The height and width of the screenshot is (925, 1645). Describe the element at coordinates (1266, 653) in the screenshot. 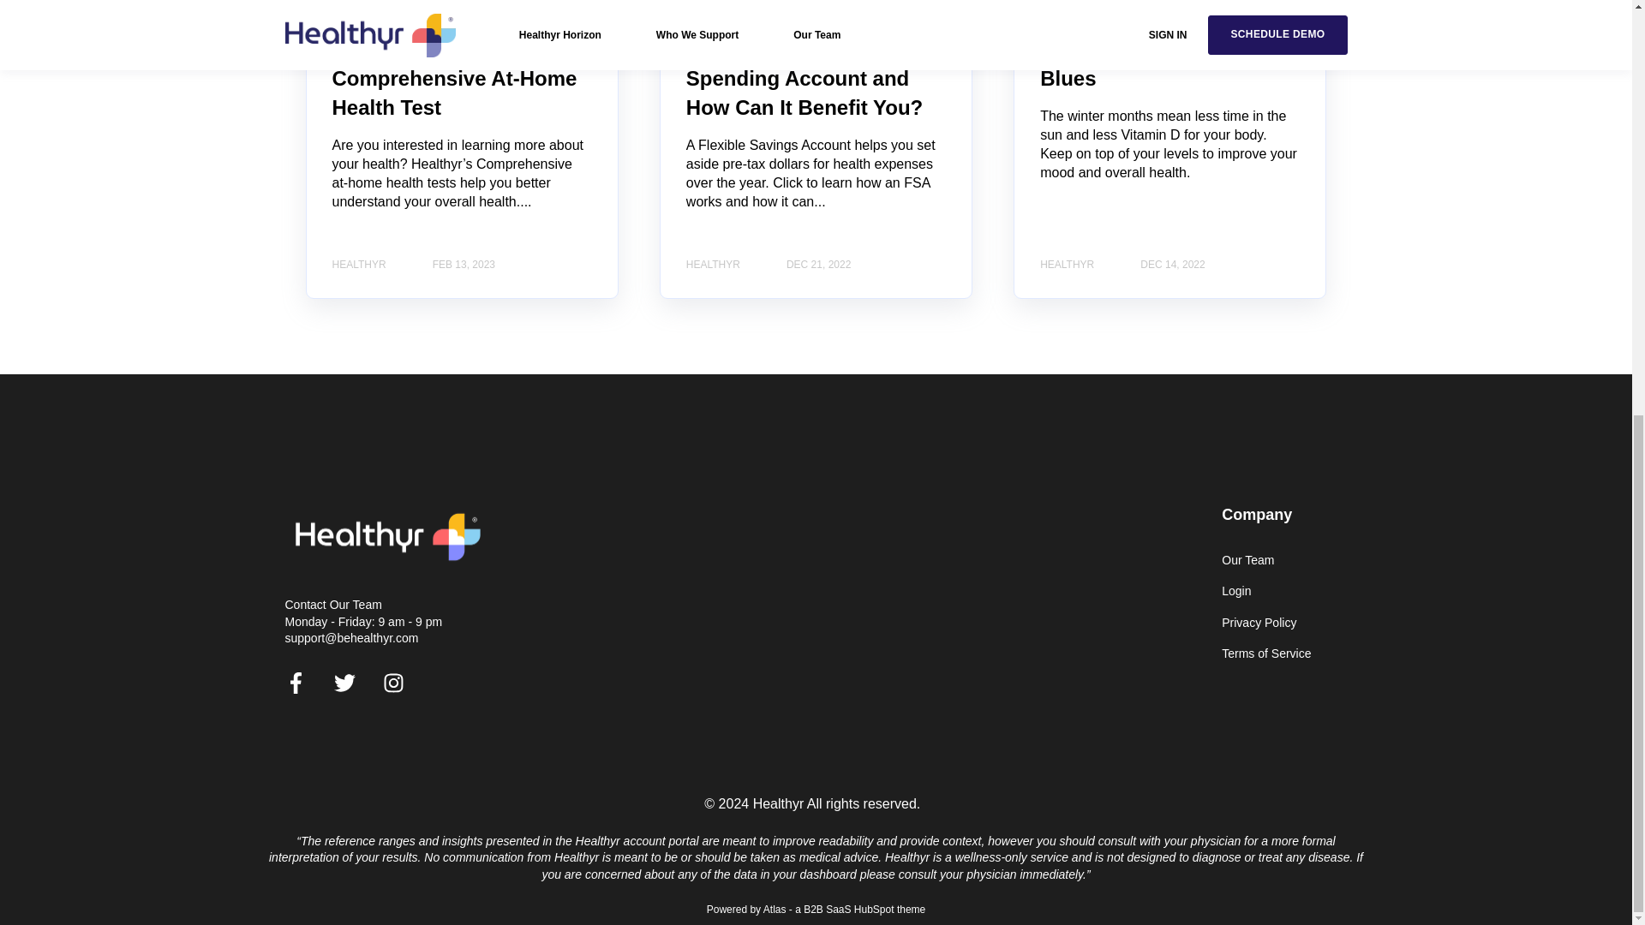

I see `Terms of Service` at that location.